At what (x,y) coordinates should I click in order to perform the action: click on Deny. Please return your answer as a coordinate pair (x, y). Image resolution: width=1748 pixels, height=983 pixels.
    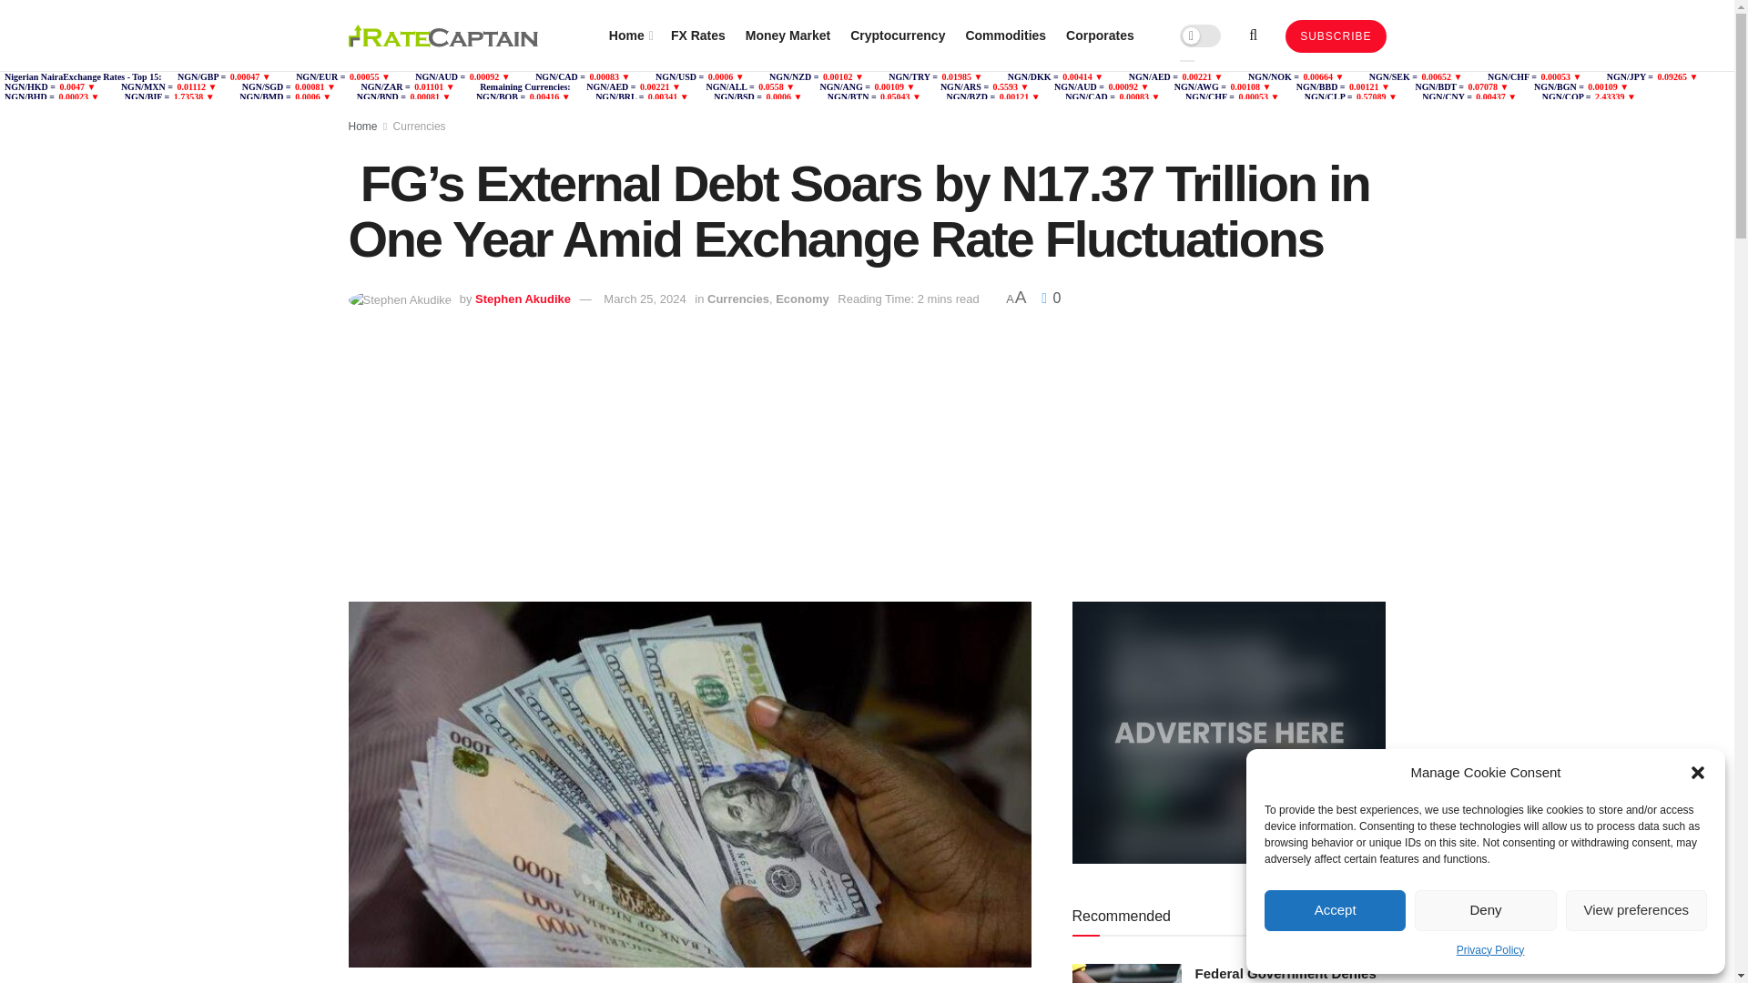
    Looking at the image, I should click on (1484, 910).